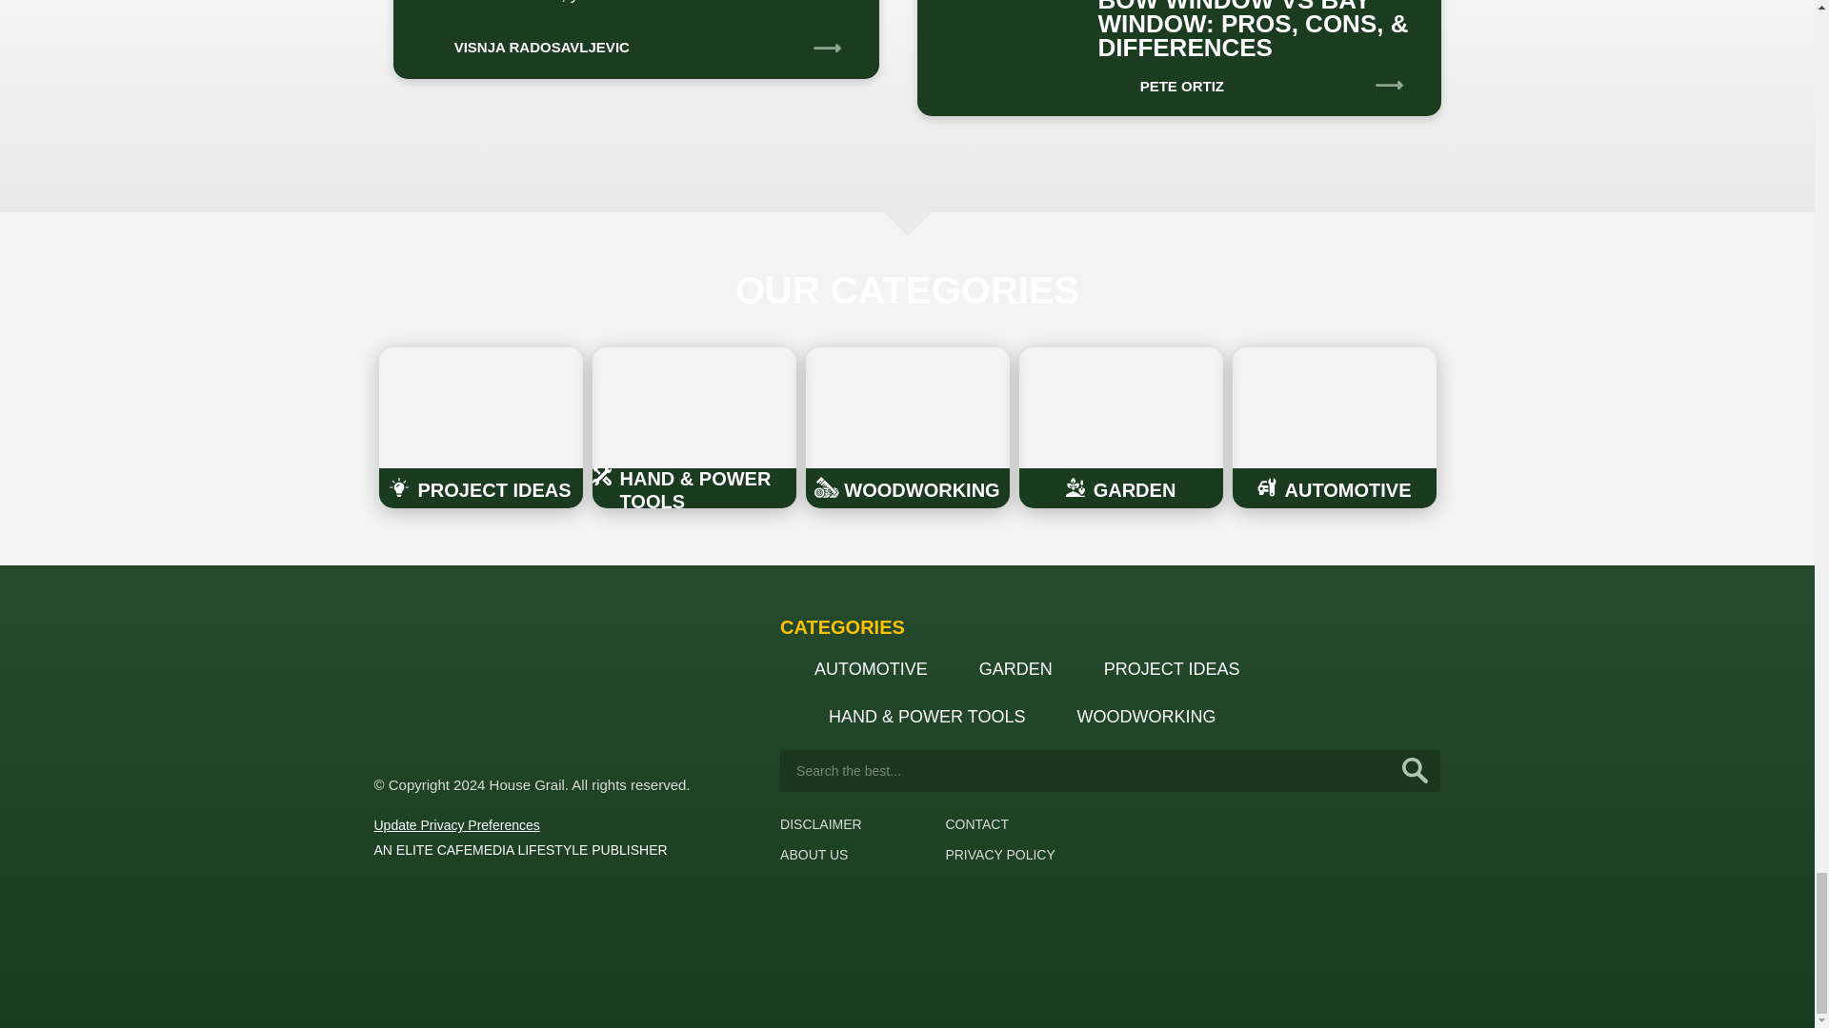  I want to click on Search, so click(1416, 771).